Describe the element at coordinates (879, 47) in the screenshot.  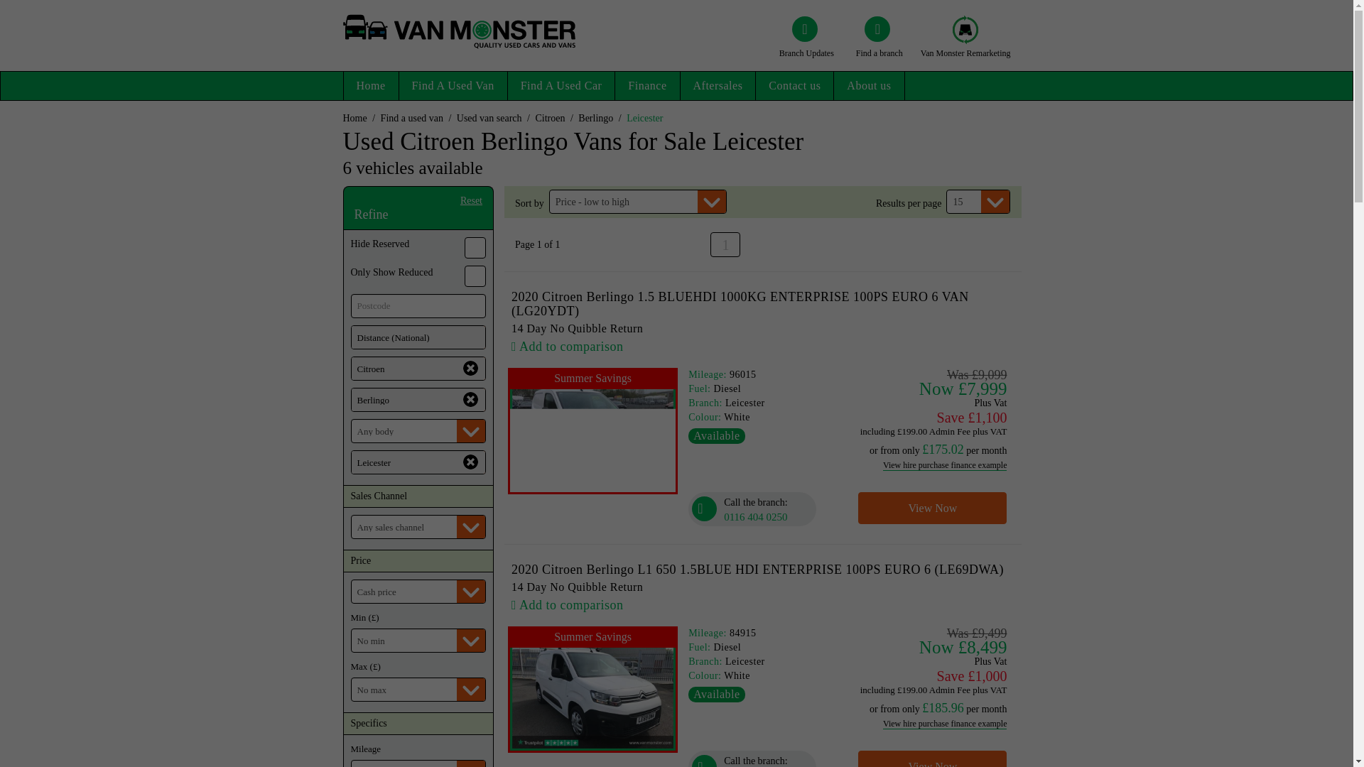
I see `Find a branch` at that location.